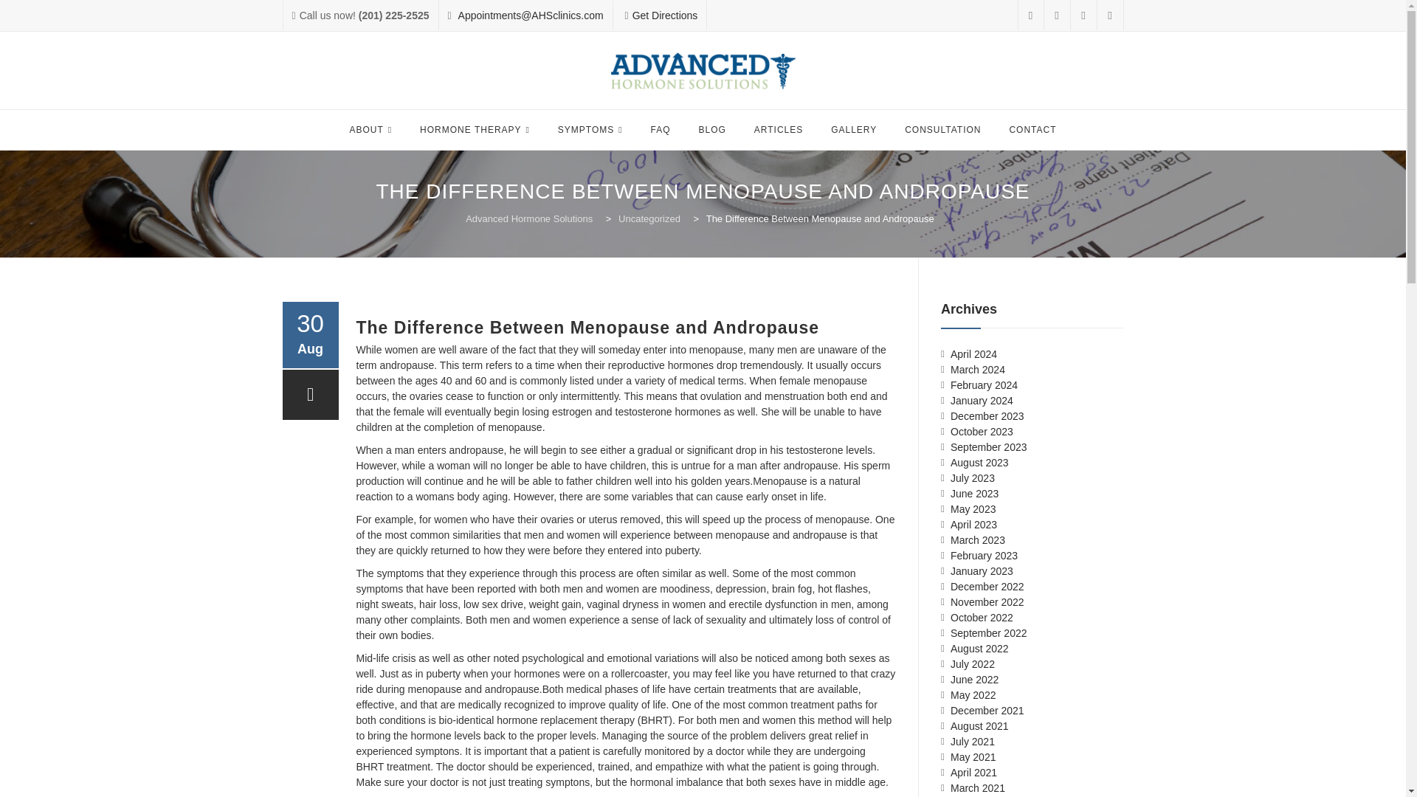  What do you see at coordinates (651, 218) in the screenshot?
I see `Go to the Uncategorized Category archives.` at bounding box center [651, 218].